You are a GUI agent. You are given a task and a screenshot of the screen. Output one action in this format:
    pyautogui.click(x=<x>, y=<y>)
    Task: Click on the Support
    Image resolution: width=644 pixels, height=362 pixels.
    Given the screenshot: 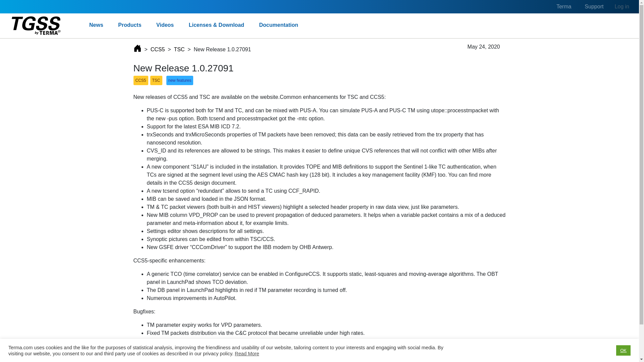 What is the action you would take?
    pyautogui.click(x=594, y=7)
    